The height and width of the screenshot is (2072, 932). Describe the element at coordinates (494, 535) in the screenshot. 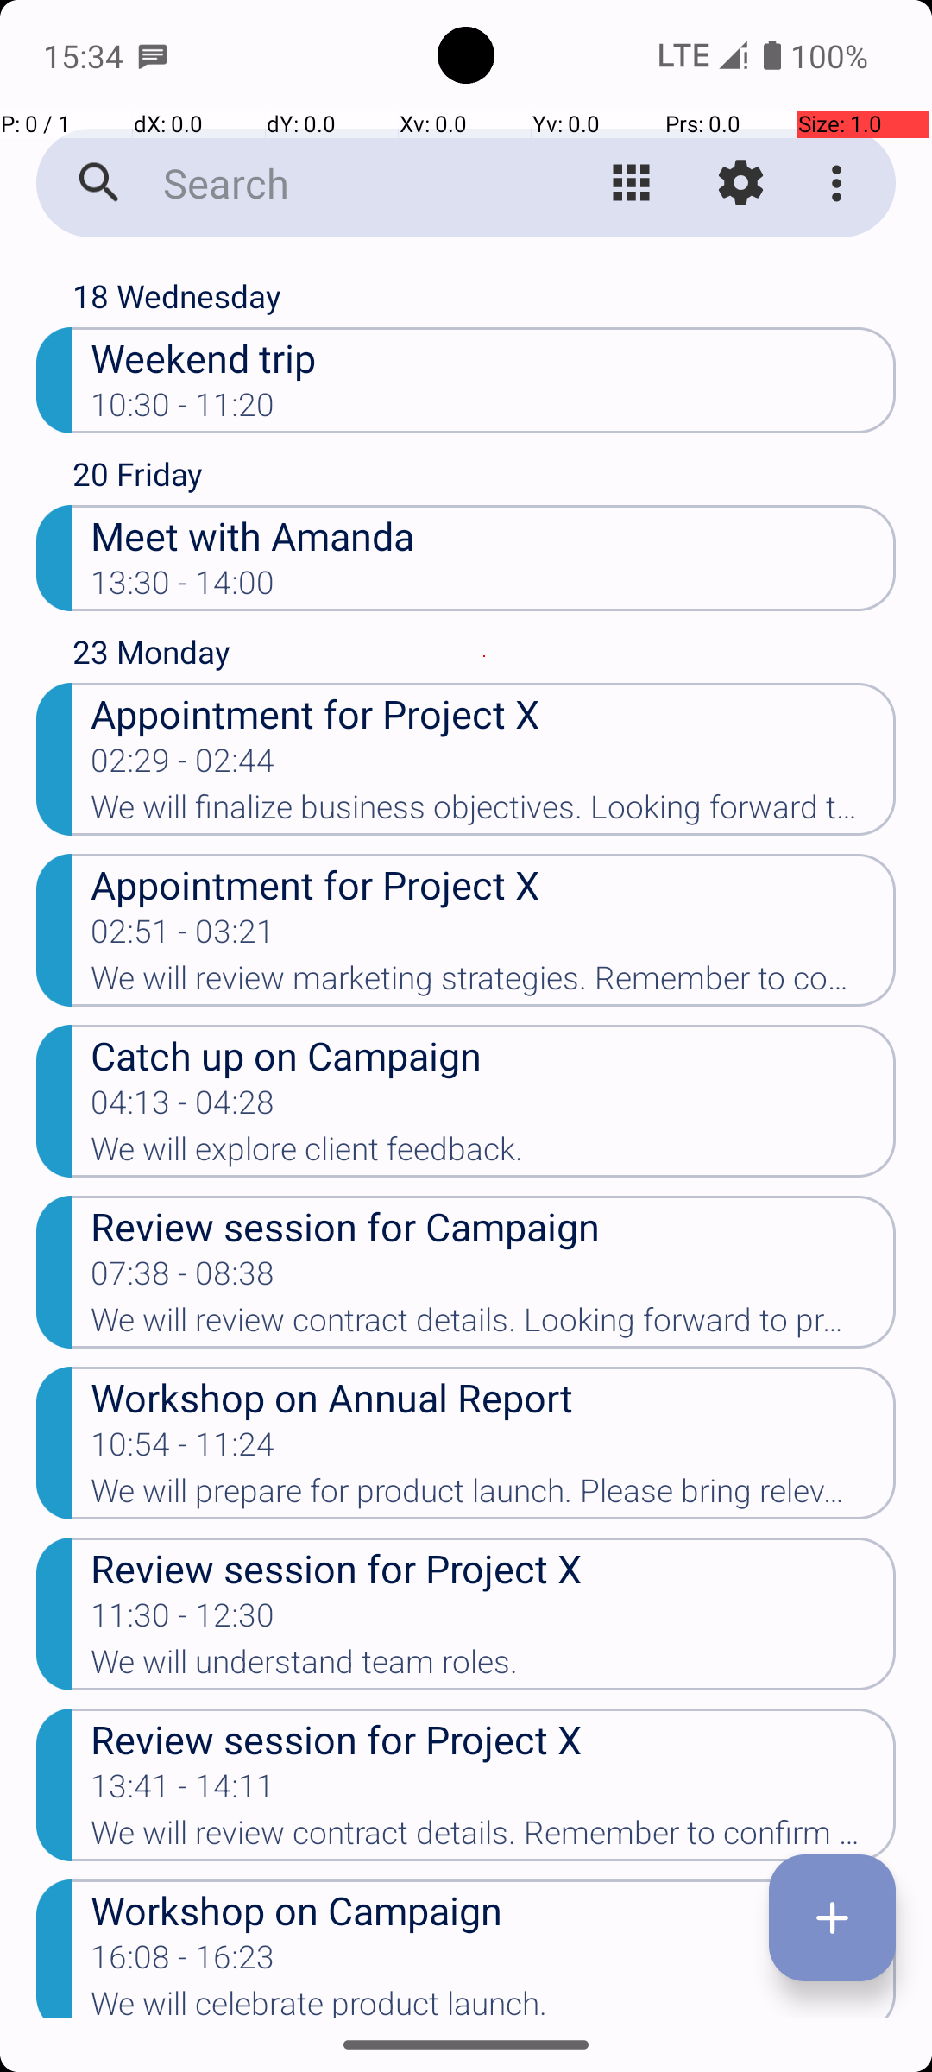

I see `Meet with Amanda` at that location.